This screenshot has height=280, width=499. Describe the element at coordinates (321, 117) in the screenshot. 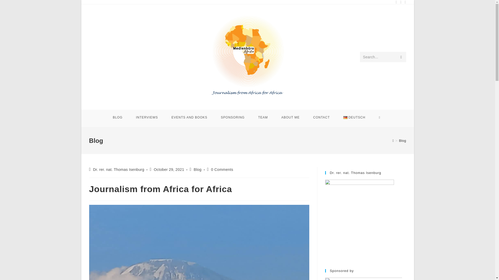

I see `CONTACT` at that location.